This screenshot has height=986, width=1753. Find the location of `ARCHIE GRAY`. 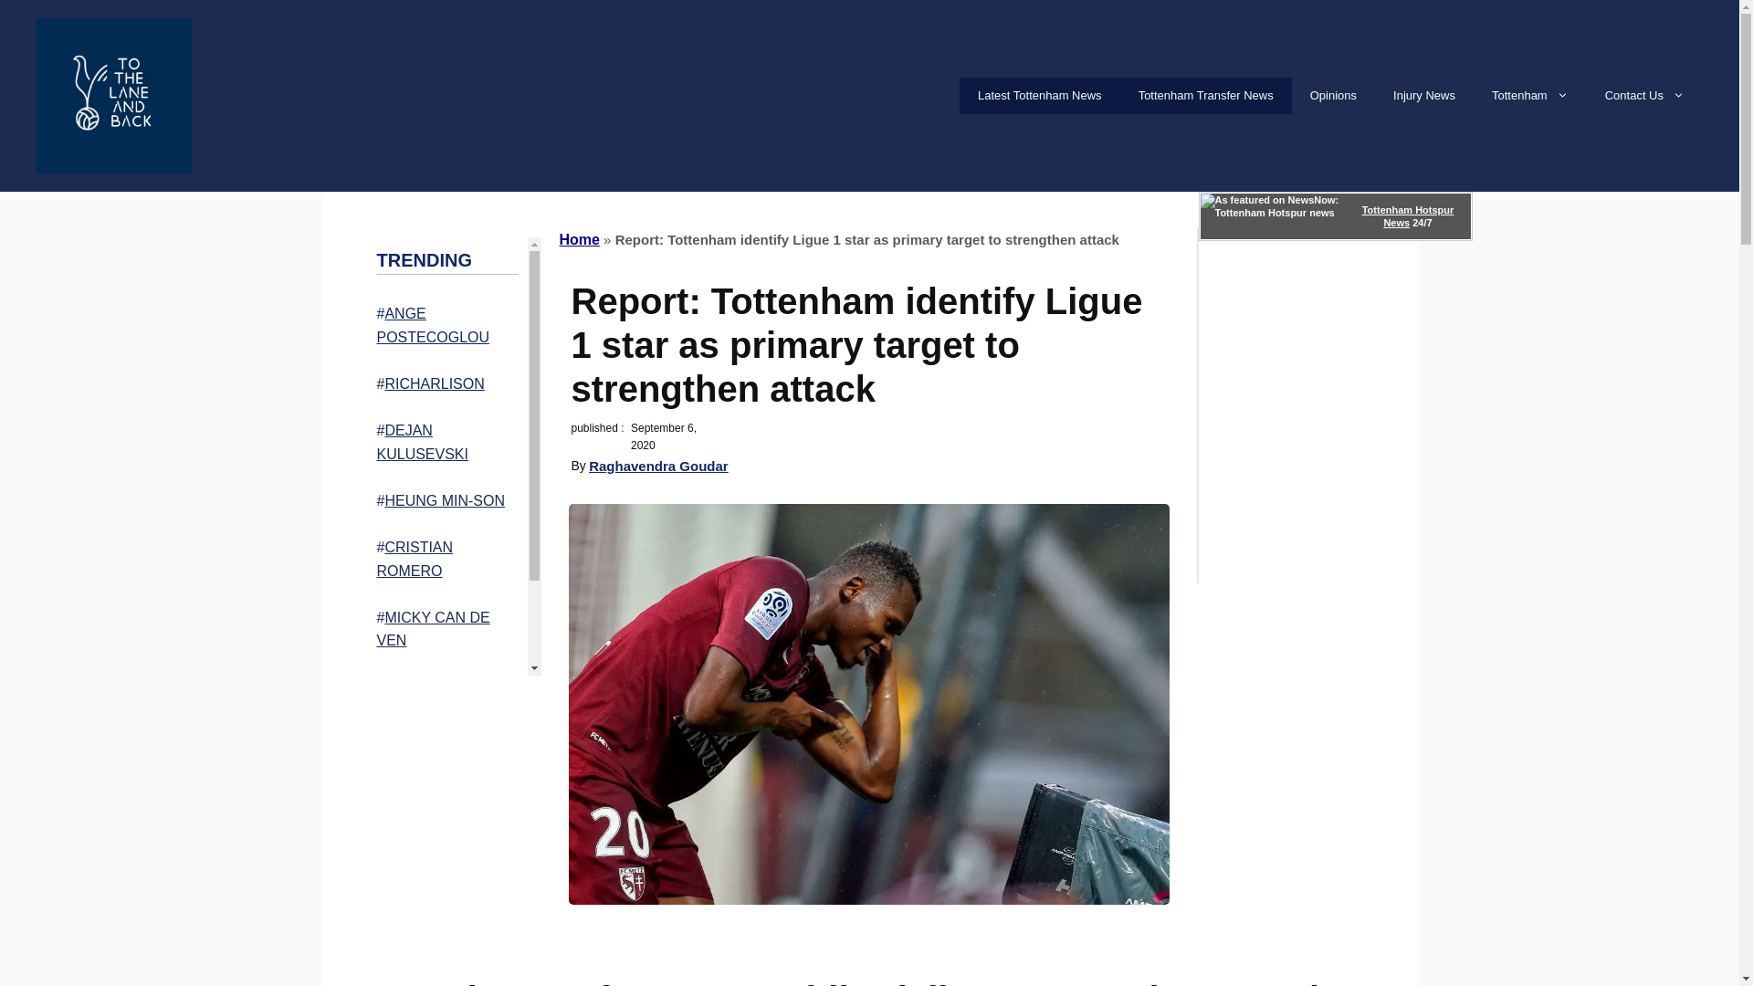

ARCHIE GRAY is located at coordinates (442, 736).